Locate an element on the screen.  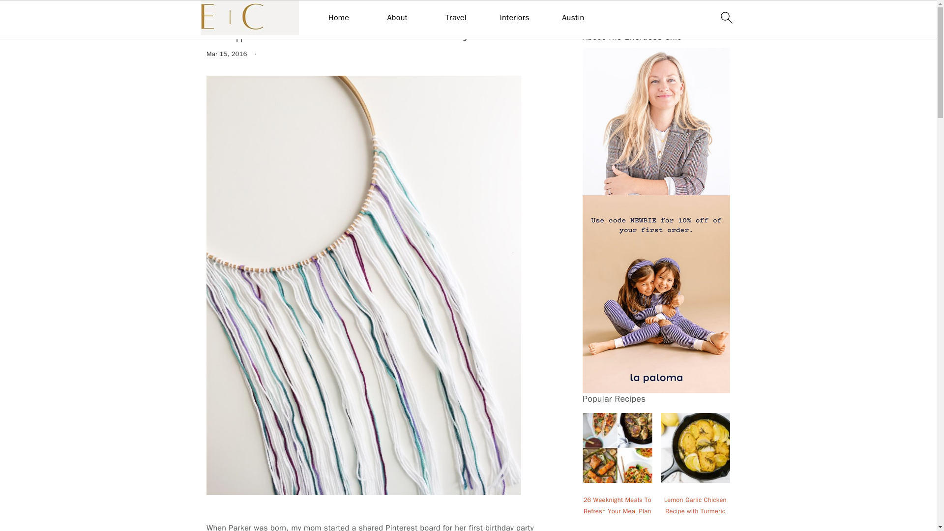
Travel is located at coordinates (456, 17).